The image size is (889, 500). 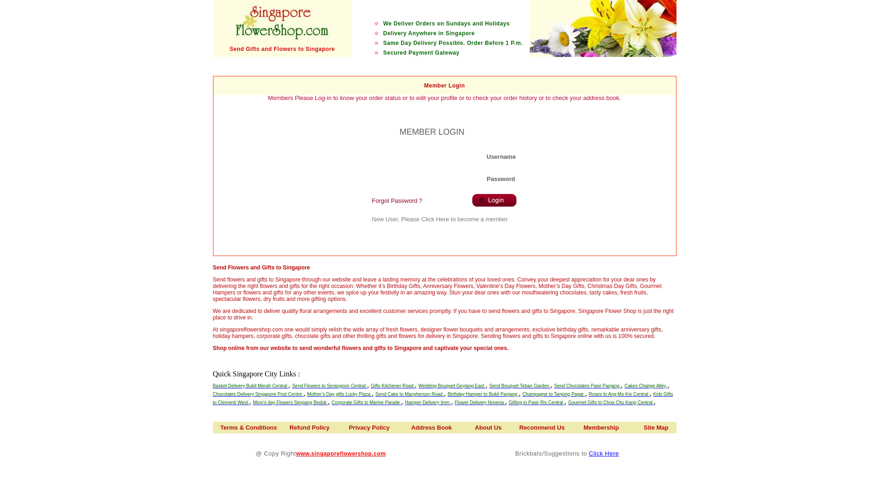 What do you see at coordinates (646, 385) in the screenshot?
I see `Cakes Change Alley` at bounding box center [646, 385].